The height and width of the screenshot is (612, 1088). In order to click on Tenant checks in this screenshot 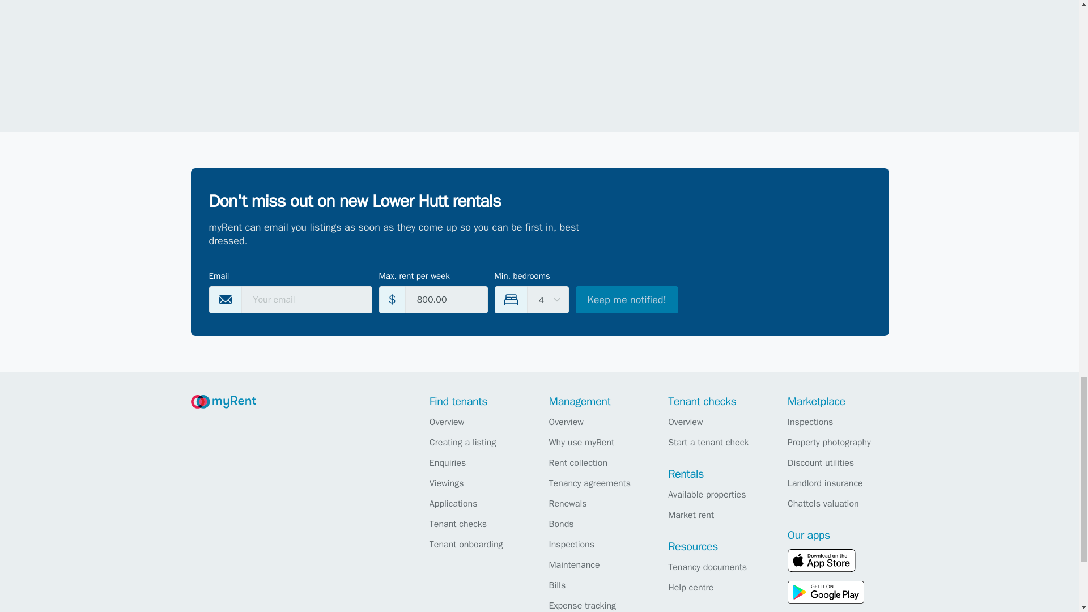, I will do `click(478, 524)`.